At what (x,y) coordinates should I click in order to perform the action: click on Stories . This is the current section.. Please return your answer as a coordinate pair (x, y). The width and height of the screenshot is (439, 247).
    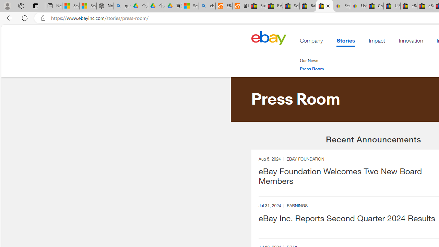
    Looking at the image, I should click on (346, 42).